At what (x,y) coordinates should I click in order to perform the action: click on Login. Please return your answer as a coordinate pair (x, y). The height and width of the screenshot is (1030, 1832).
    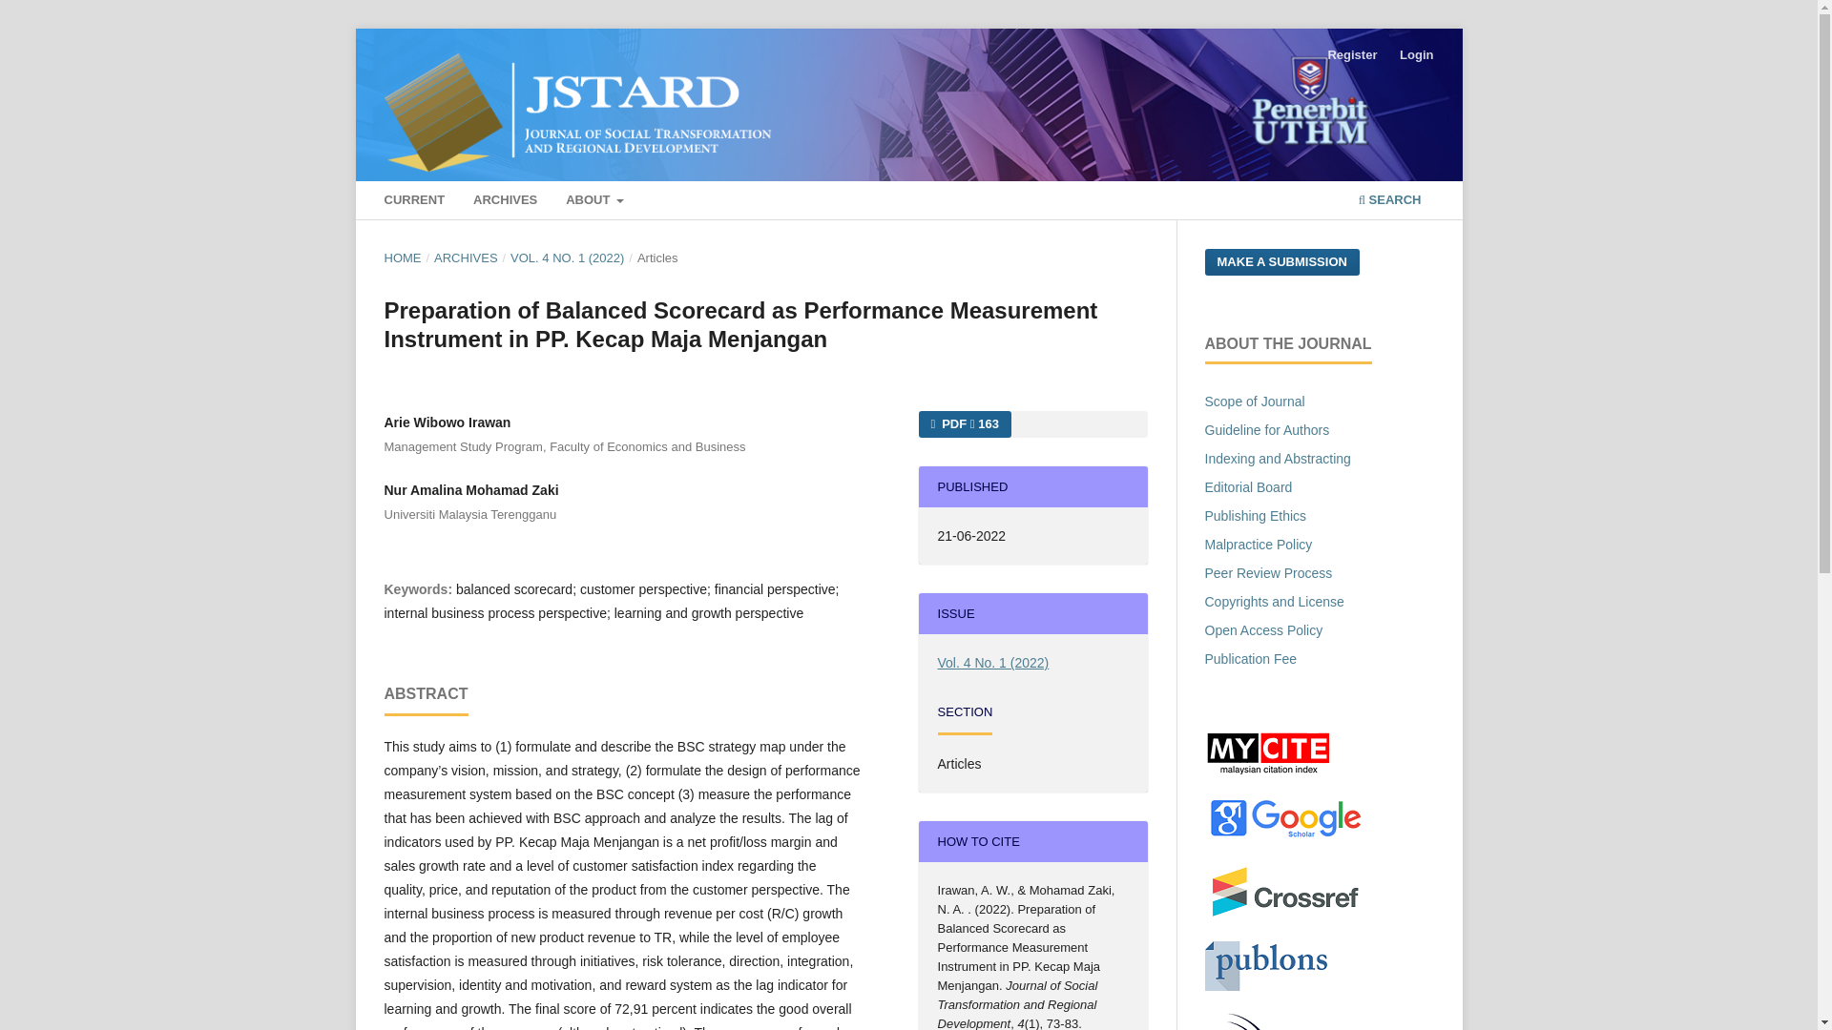
    Looking at the image, I should click on (1416, 55).